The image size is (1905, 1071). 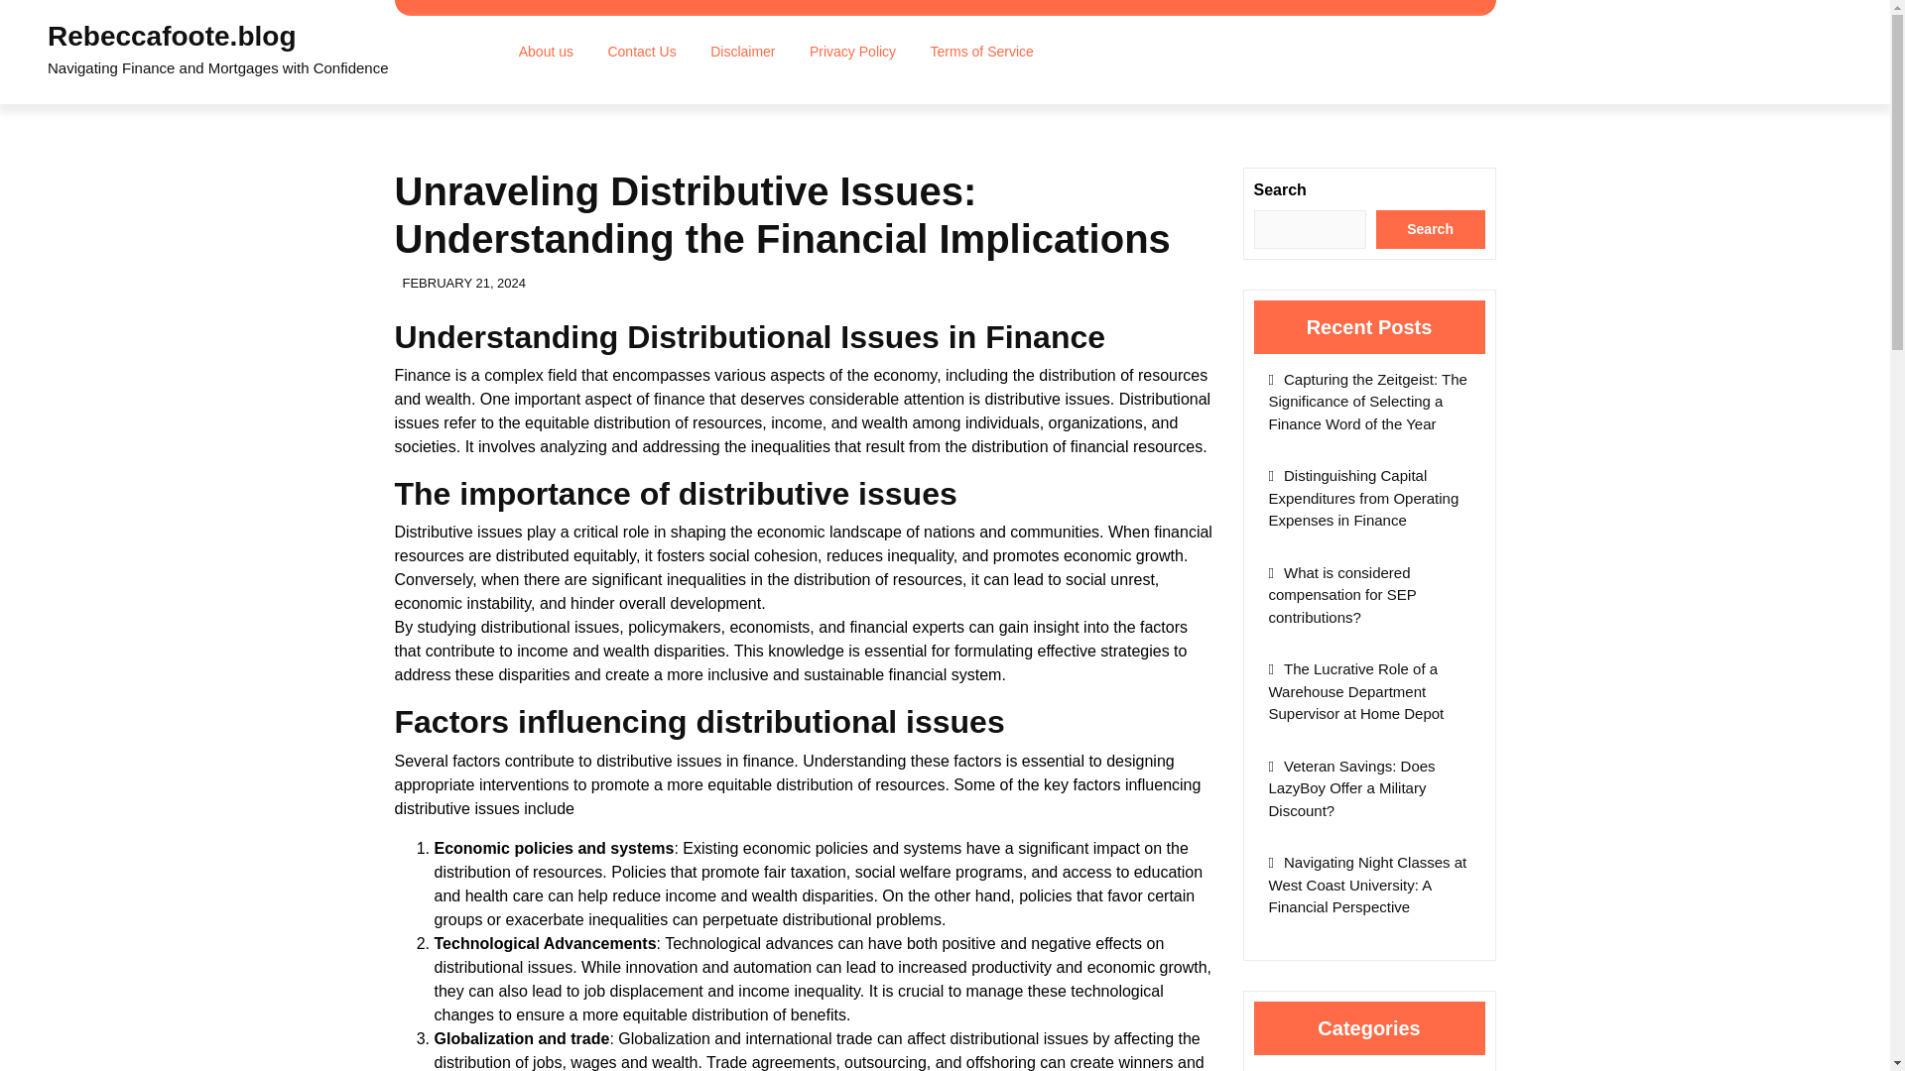 I want to click on Rebeccafoote.blog, so click(x=171, y=36).